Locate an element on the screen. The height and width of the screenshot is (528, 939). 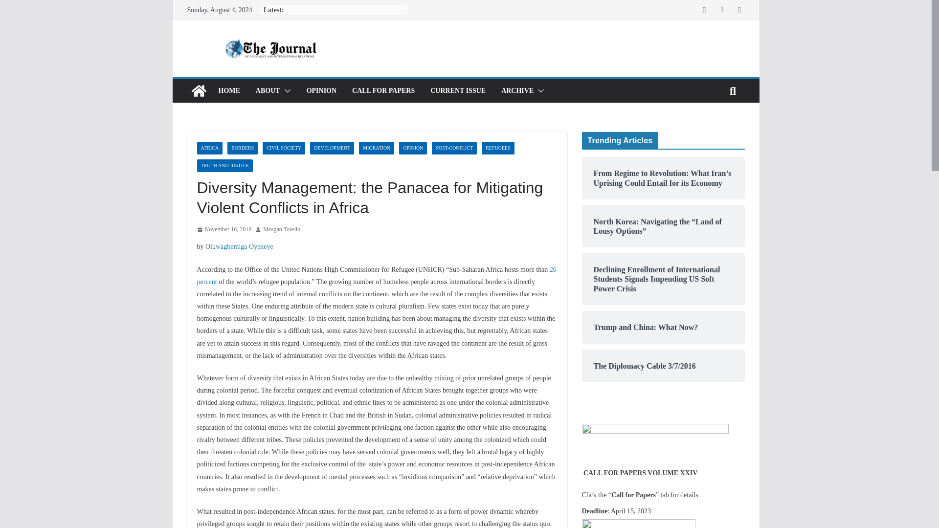
November 16, 2018 is located at coordinates (224, 230).